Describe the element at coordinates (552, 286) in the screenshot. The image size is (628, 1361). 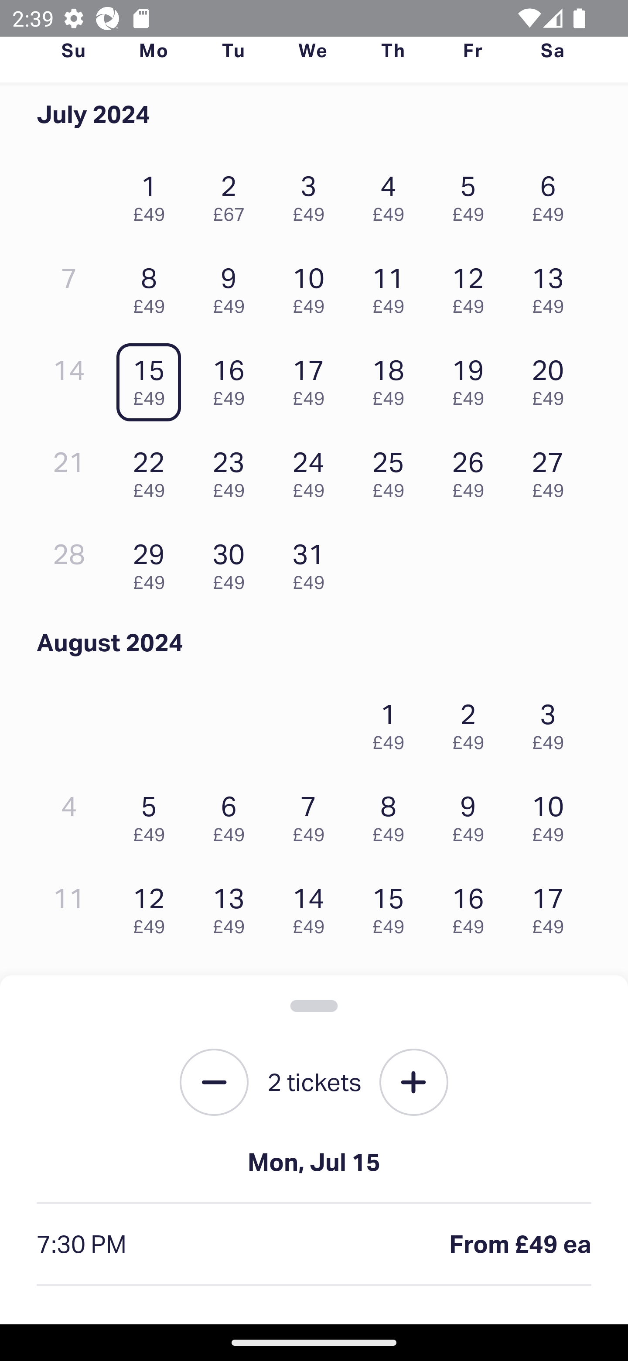
I see `13 £49` at that location.